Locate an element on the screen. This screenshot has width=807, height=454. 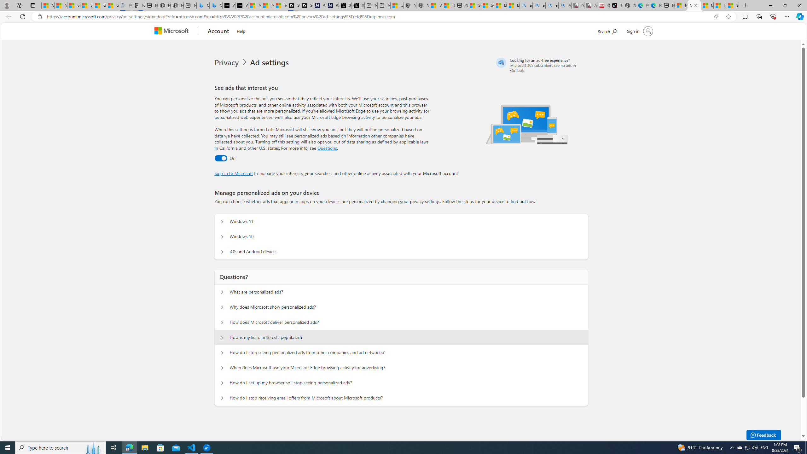
All Cubot phones is located at coordinates (591, 5).